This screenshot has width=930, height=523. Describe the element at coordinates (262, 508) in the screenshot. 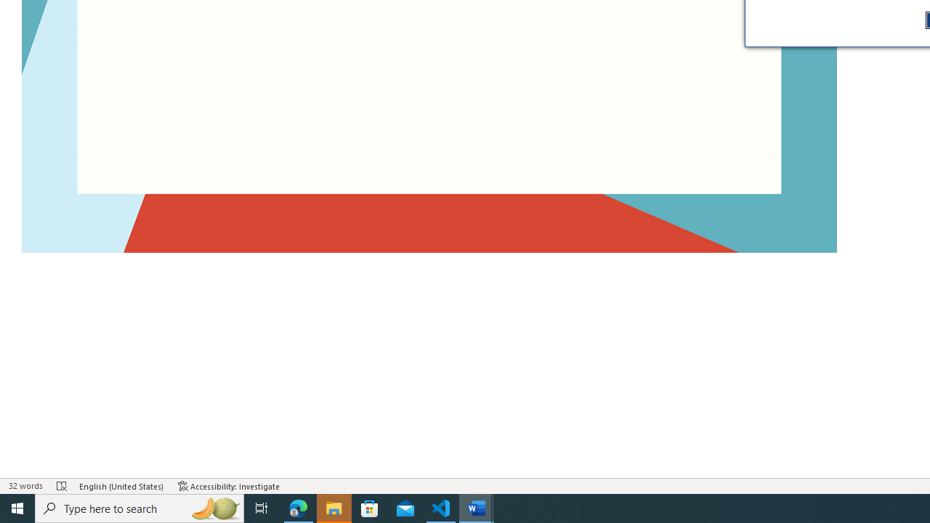

I see `Task View` at that location.